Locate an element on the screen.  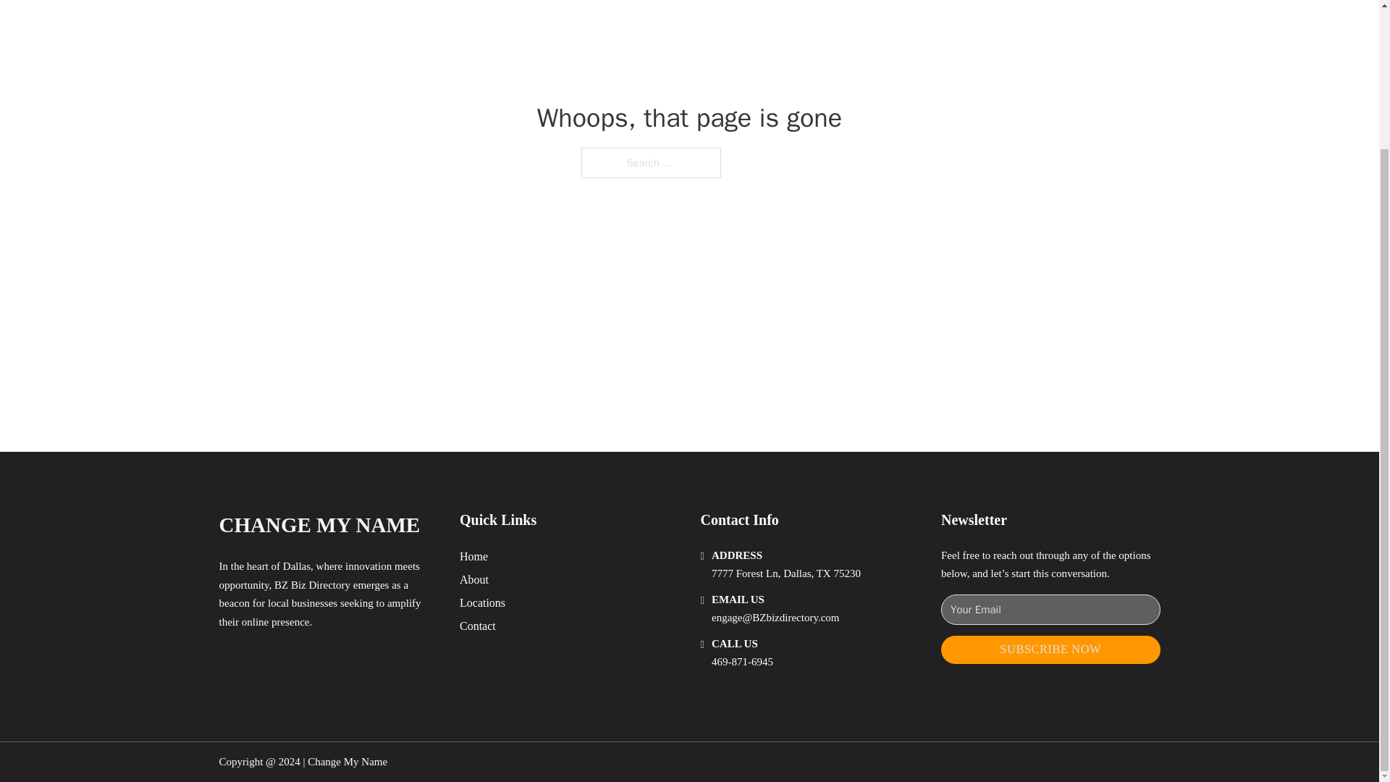
Contact is located at coordinates (478, 626).